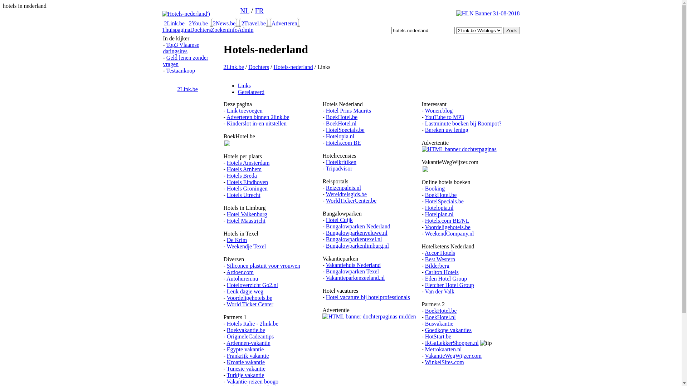  What do you see at coordinates (346, 194) in the screenshot?
I see `Wereldreisgids.be` at bounding box center [346, 194].